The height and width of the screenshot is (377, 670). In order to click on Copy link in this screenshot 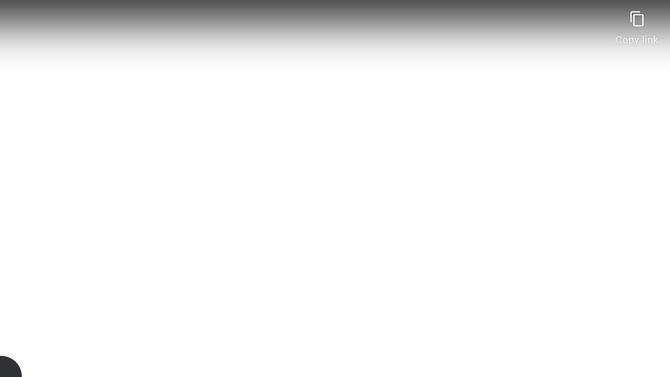, I will do `click(636, 23)`.